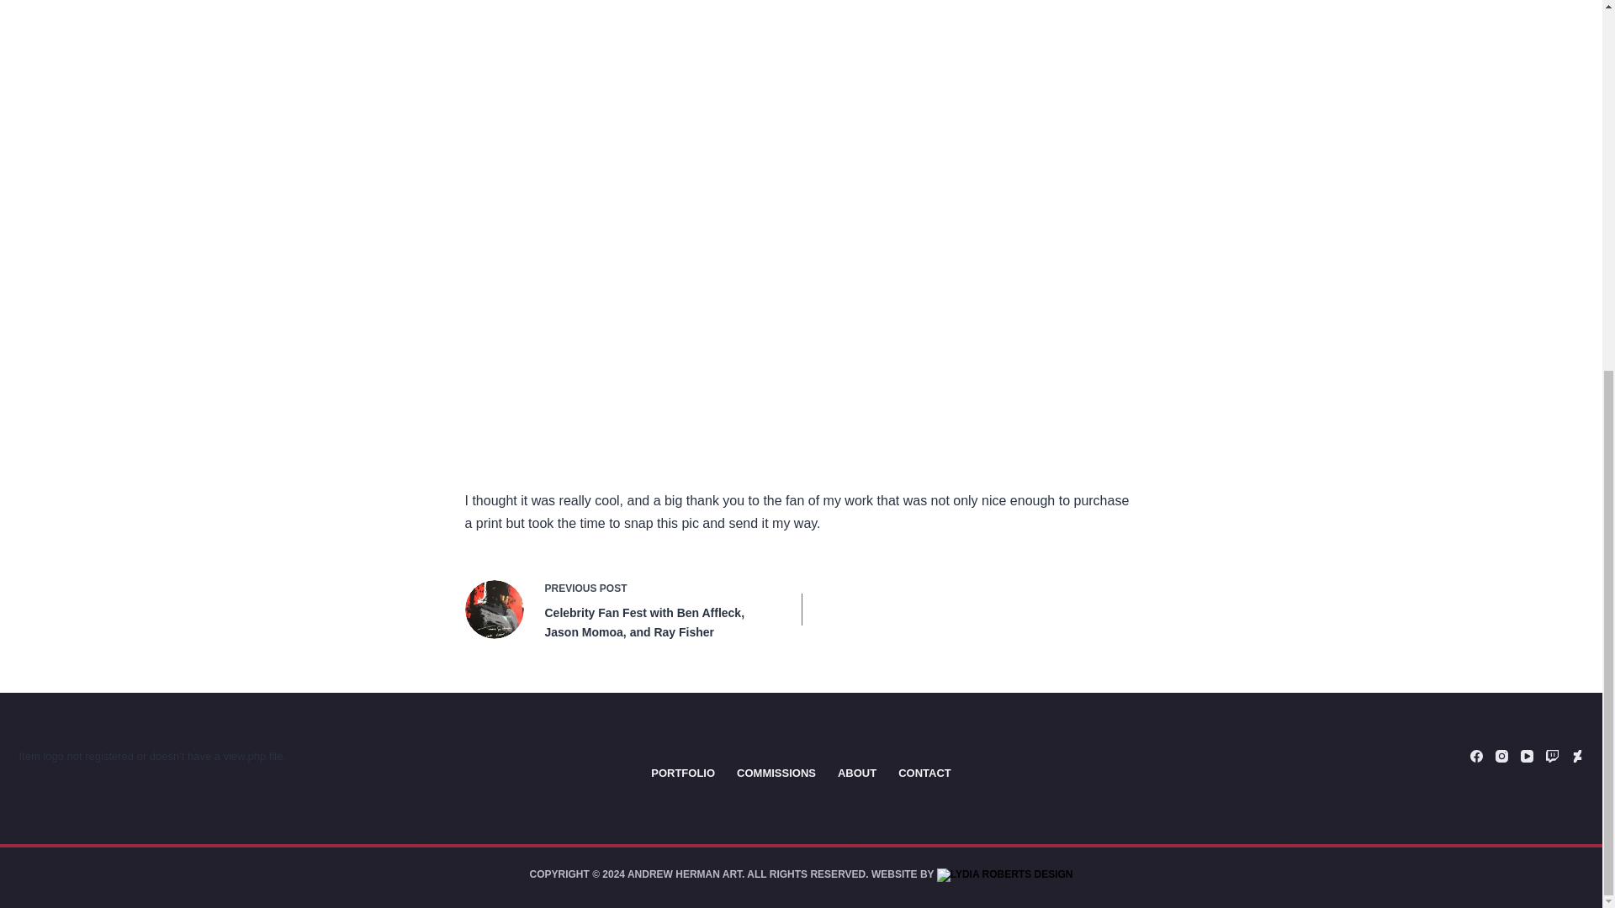 The image size is (1615, 908). What do you see at coordinates (682, 773) in the screenshot?
I see `PORTFOLIO` at bounding box center [682, 773].